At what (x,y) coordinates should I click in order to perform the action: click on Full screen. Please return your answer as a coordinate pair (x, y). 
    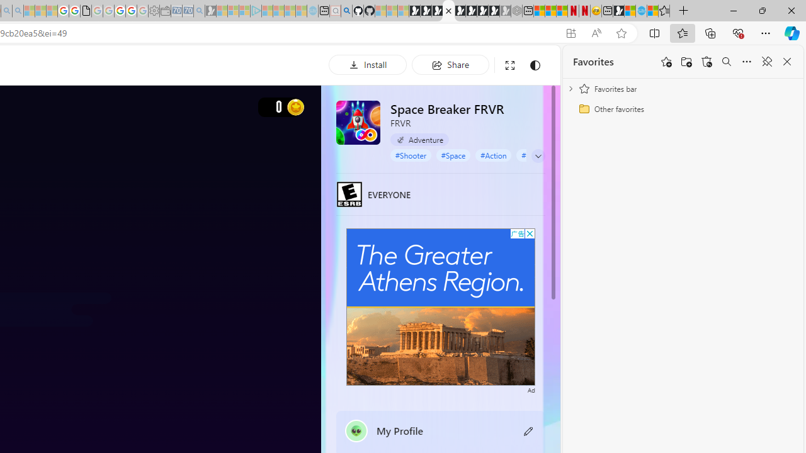
    Looking at the image, I should click on (510, 65).